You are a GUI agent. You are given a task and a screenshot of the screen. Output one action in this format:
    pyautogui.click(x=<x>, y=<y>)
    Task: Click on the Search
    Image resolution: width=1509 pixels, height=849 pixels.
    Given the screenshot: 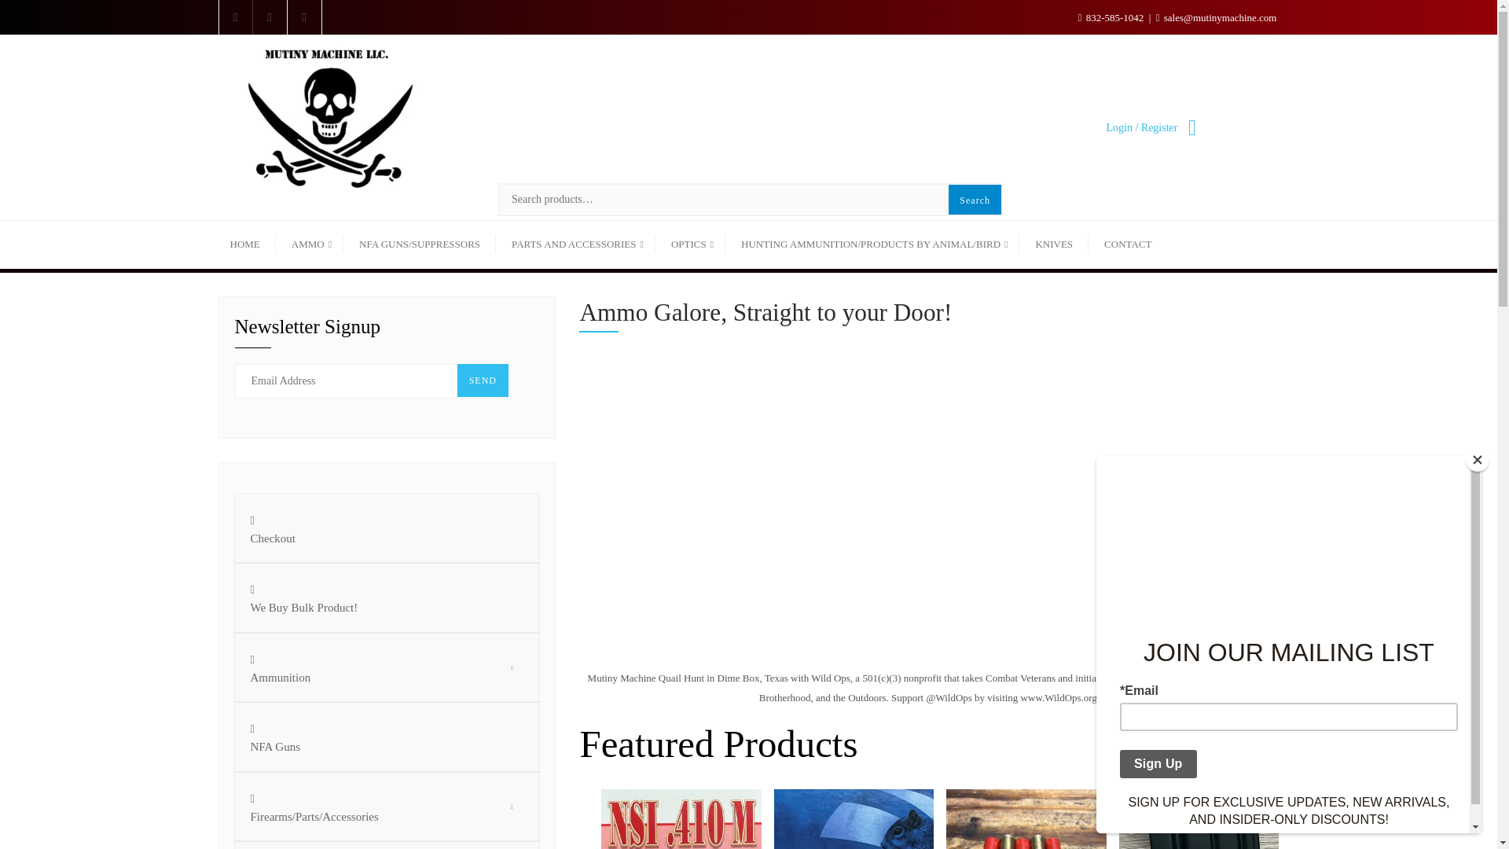 What is the action you would take?
    pyautogui.click(x=975, y=200)
    